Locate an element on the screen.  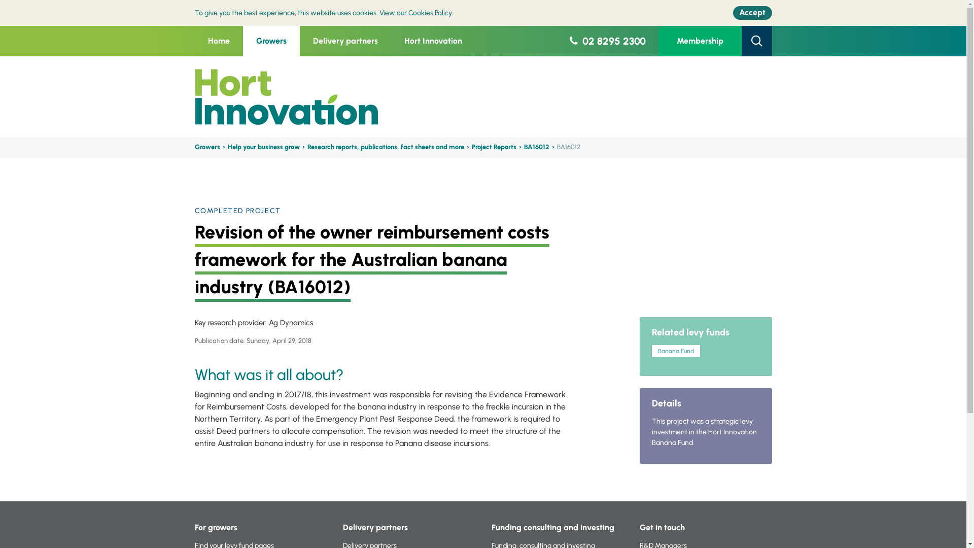
Accept is located at coordinates (753, 13).